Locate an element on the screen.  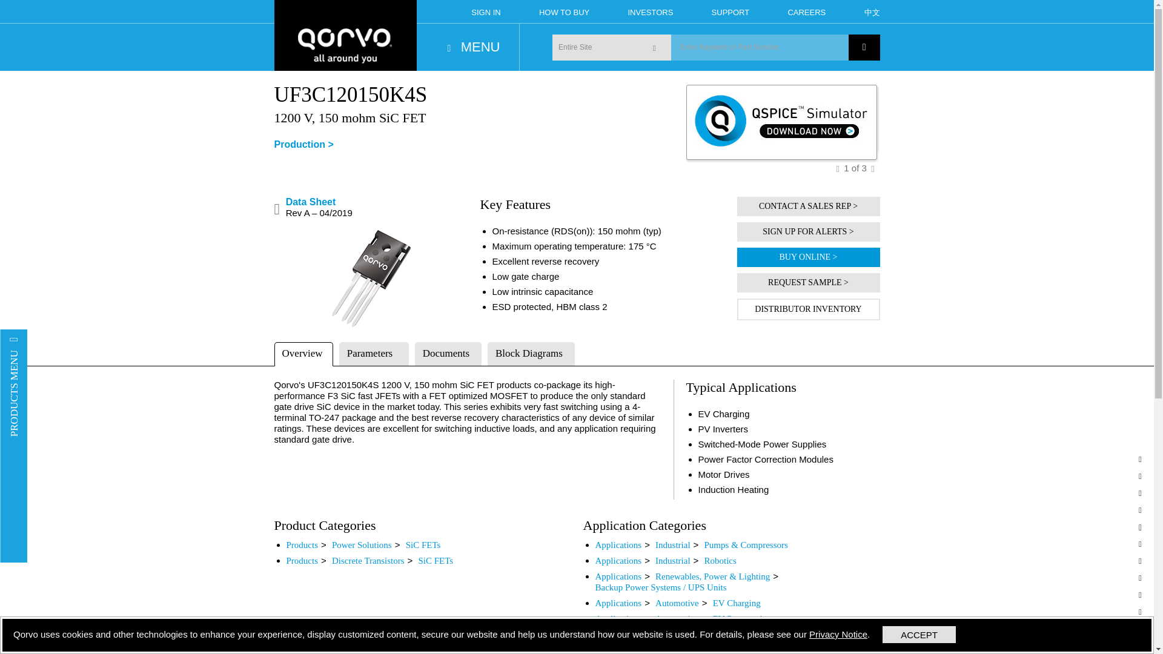
HOW TO BUY is located at coordinates (565, 12).